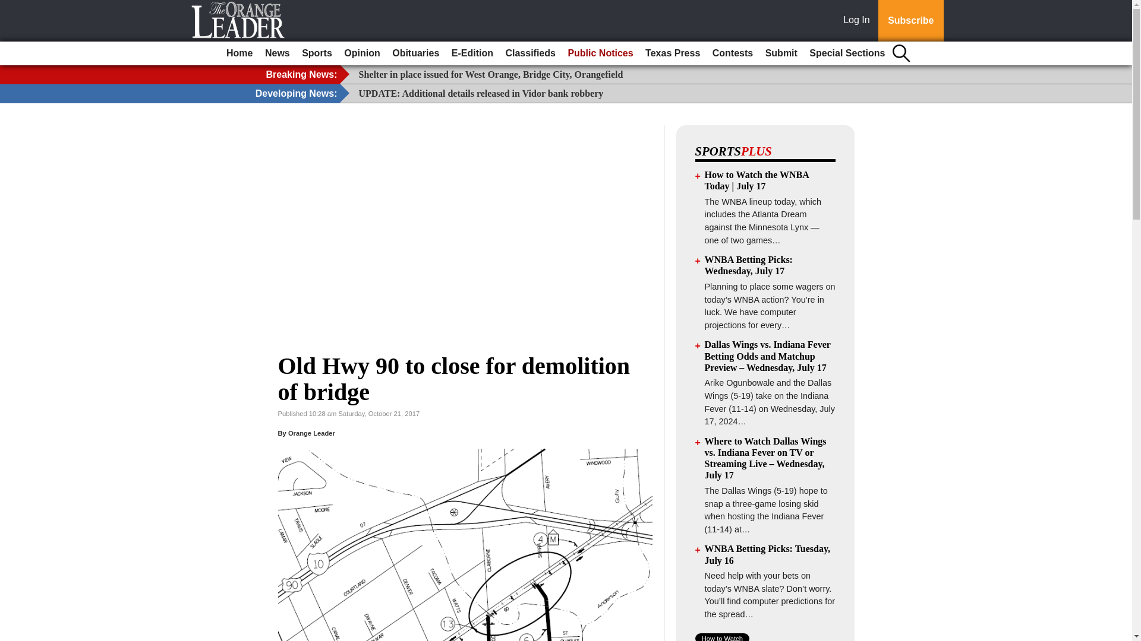 This screenshot has height=641, width=1141. What do you see at coordinates (277, 53) in the screenshot?
I see `News` at bounding box center [277, 53].